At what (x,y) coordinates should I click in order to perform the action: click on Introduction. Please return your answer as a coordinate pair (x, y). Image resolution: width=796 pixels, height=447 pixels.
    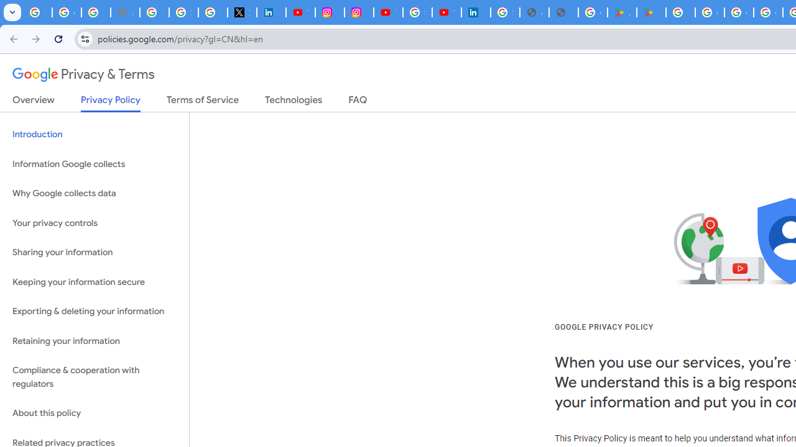
    Looking at the image, I should click on (95, 134).